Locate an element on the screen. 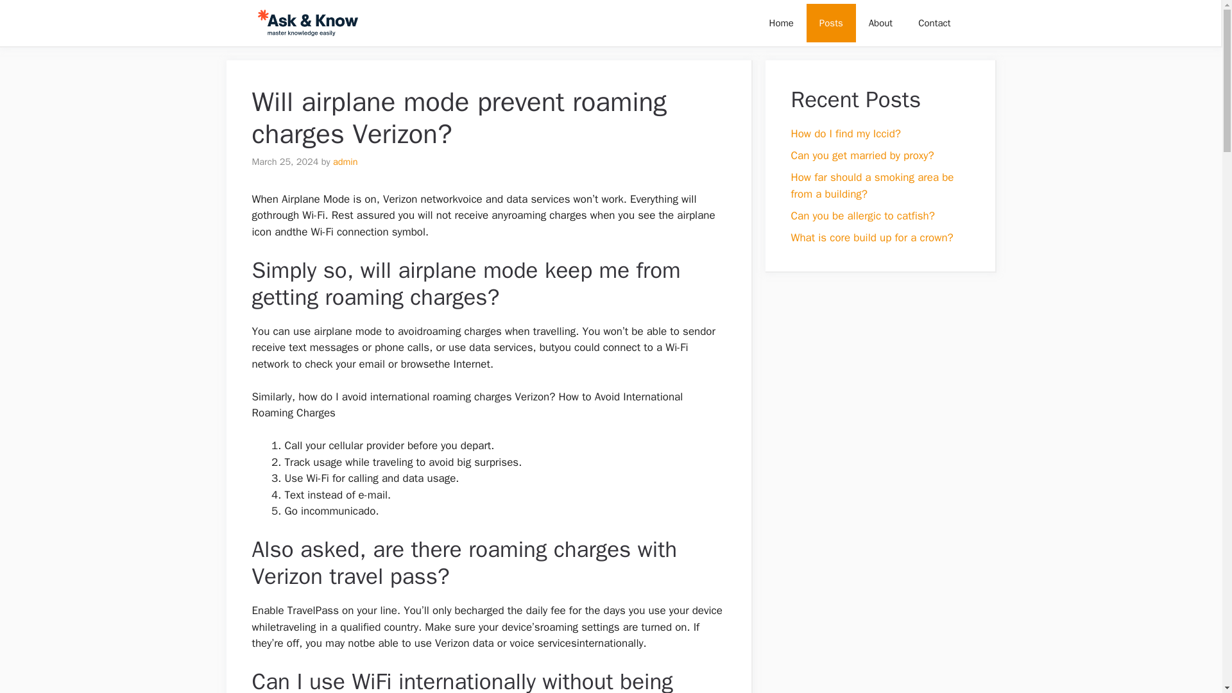 The image size is (1232, 693). Can you get married by proxy? is located at coordinates (862, 155).